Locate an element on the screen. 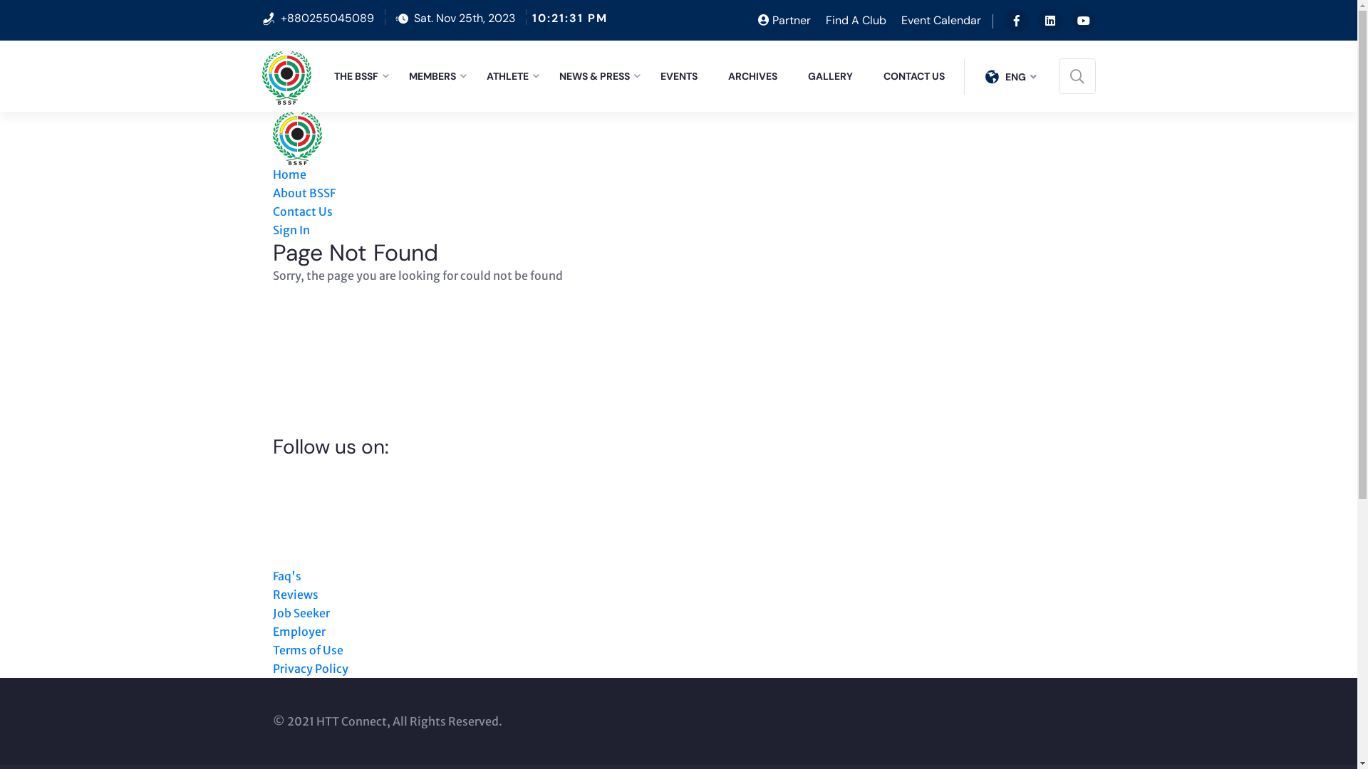 This screenshot has width=1368, height=769. Partner is located at coordinates (784, 20).